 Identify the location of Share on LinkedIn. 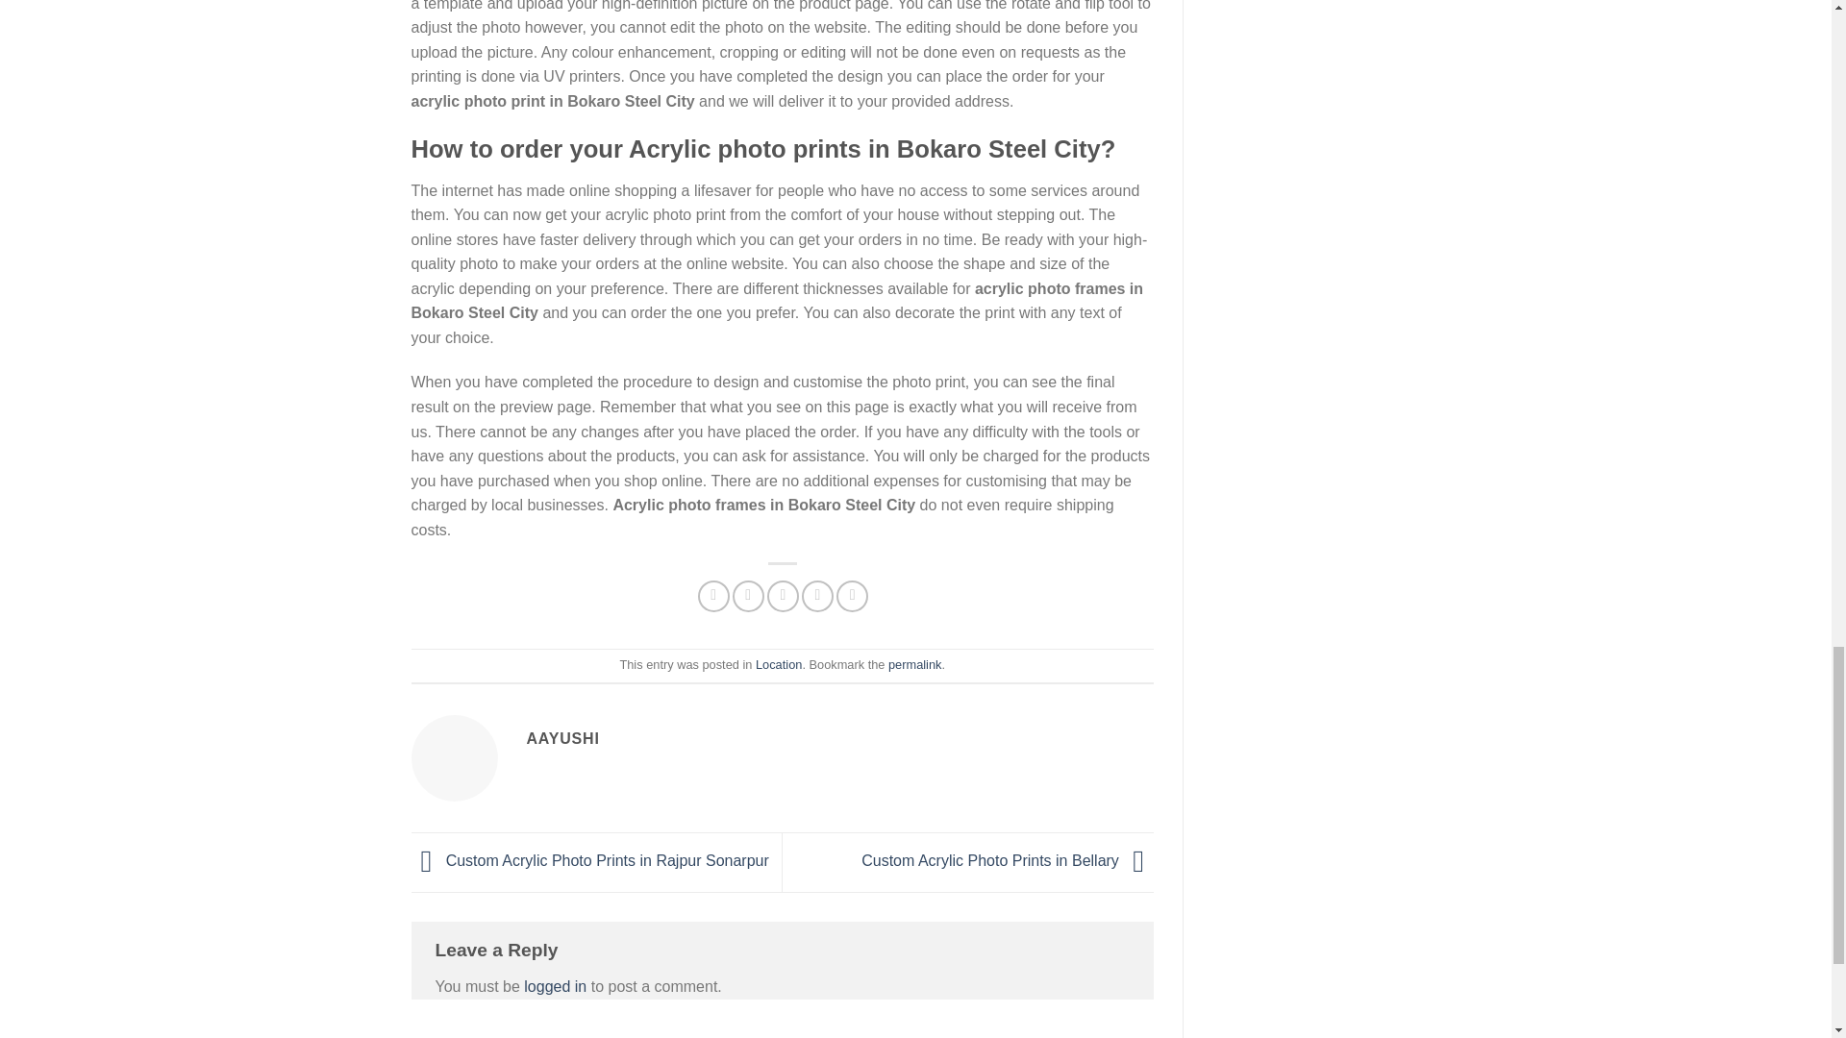
(852, 596).